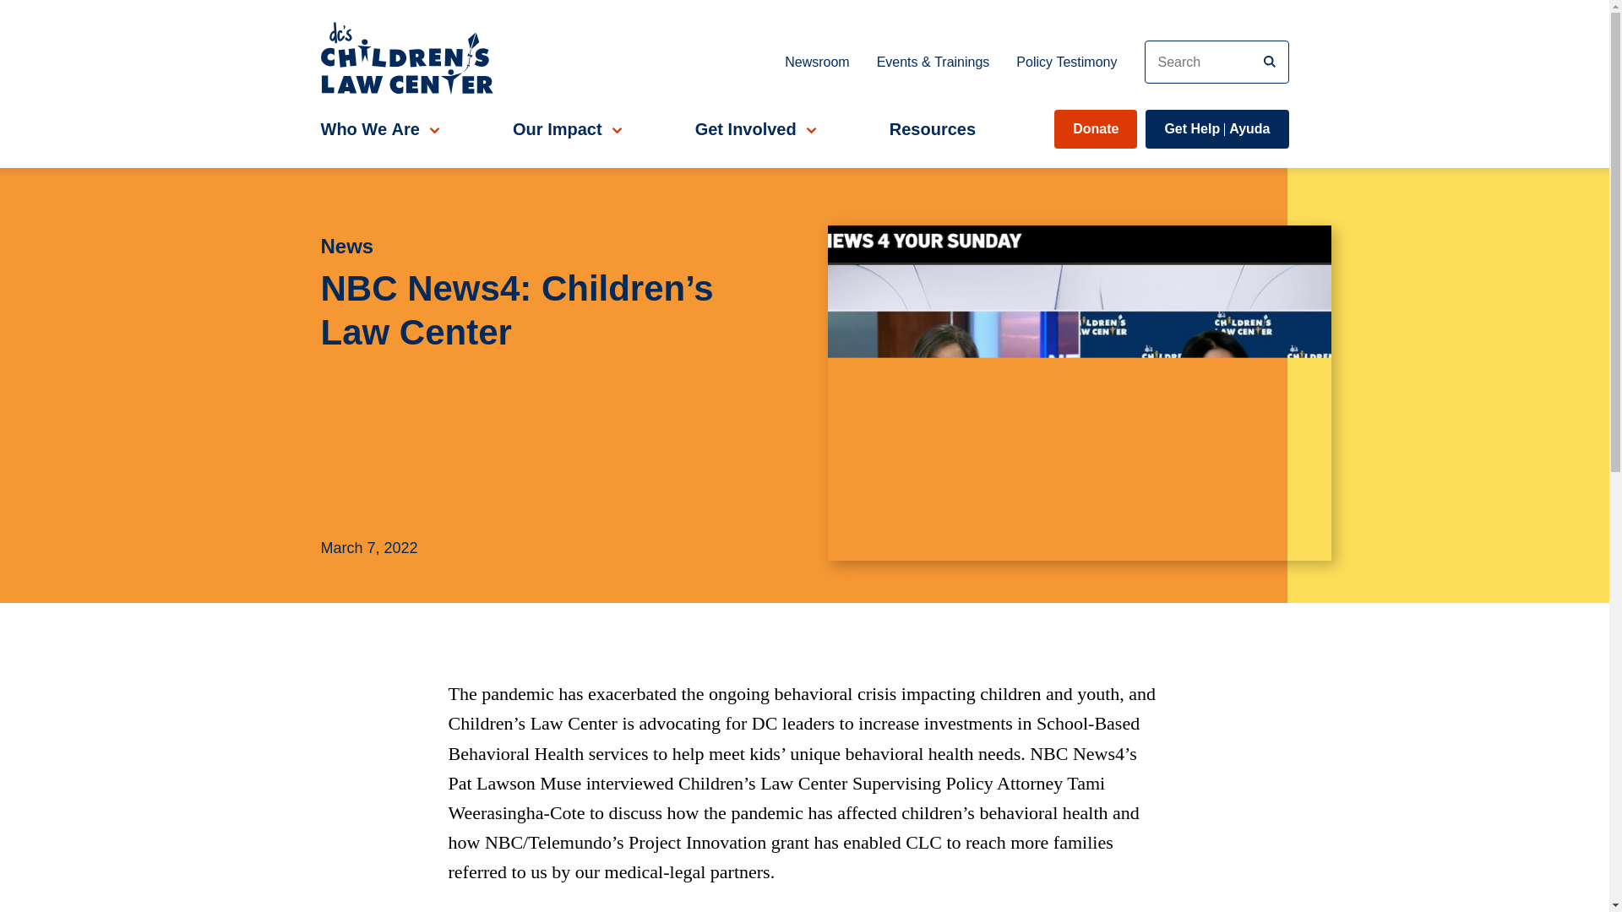  What do you see at coordinates (1066, 61) in the screenshot?
I see `Policy Testimony` at bounding box center [1066, 61].